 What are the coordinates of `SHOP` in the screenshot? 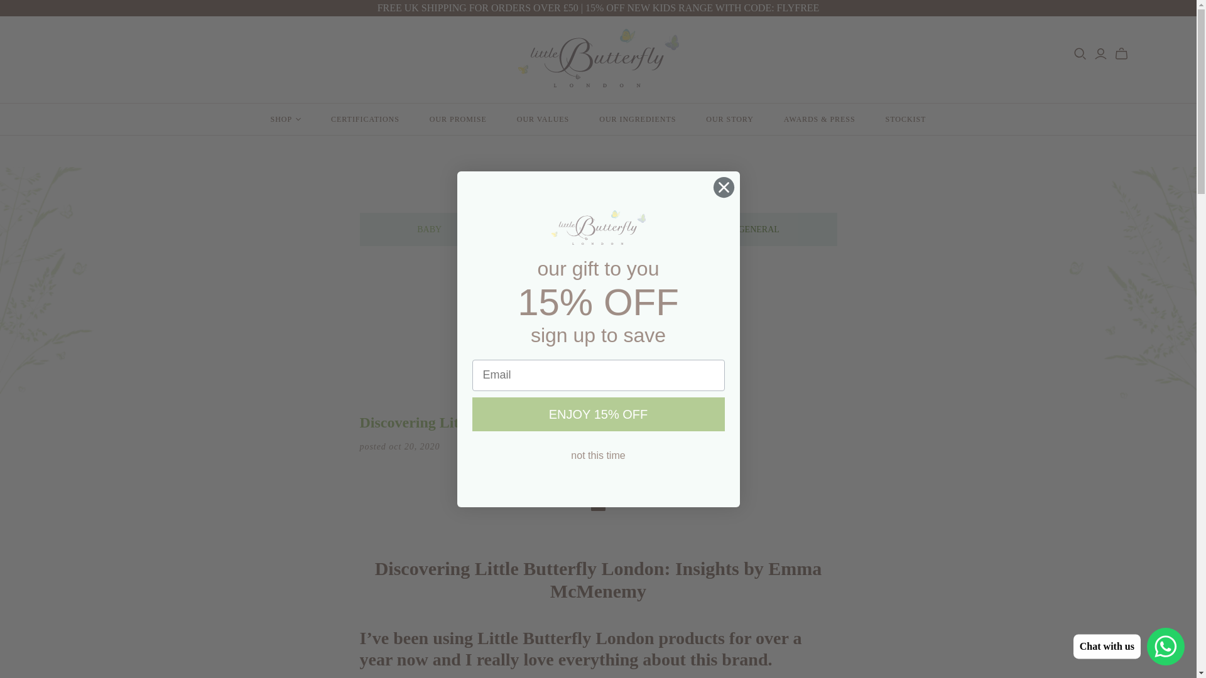 It's located at (286, 119).